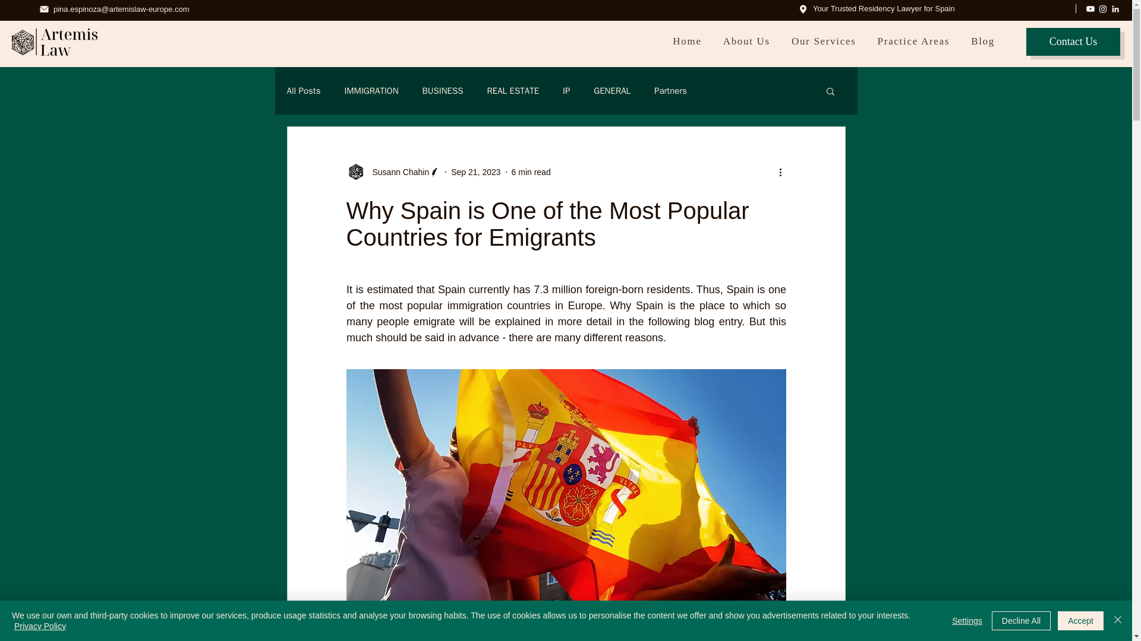  What do you see at coordinates (746, 42) in the screenshot?
I see `About Us` at bounding box center [746, 42].